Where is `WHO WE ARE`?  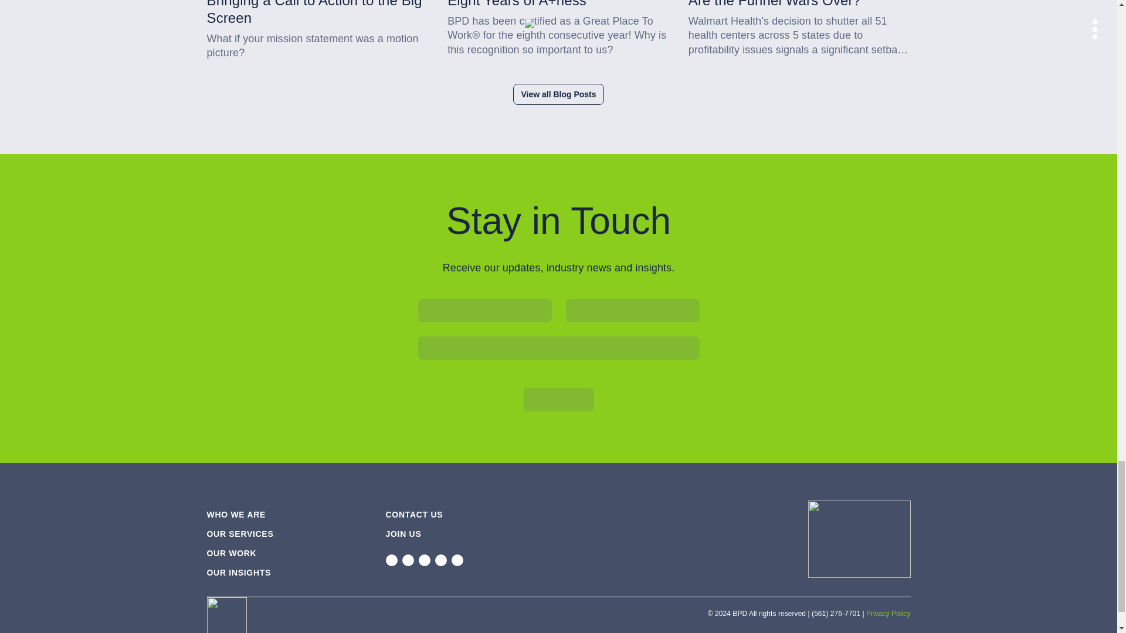 WHO WE ARE is located at coordinates (236, 515).